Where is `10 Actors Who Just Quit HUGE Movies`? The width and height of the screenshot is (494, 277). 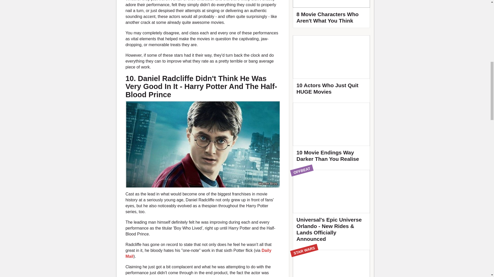 10 Actors Who Just Quit HUGE Movies is located at coordinates (331, 67).